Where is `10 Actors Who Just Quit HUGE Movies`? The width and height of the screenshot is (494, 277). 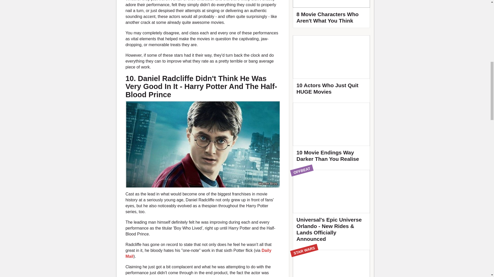 10 Actors Who Just Quit HUGE Movies is located at coordinates (331, 67).